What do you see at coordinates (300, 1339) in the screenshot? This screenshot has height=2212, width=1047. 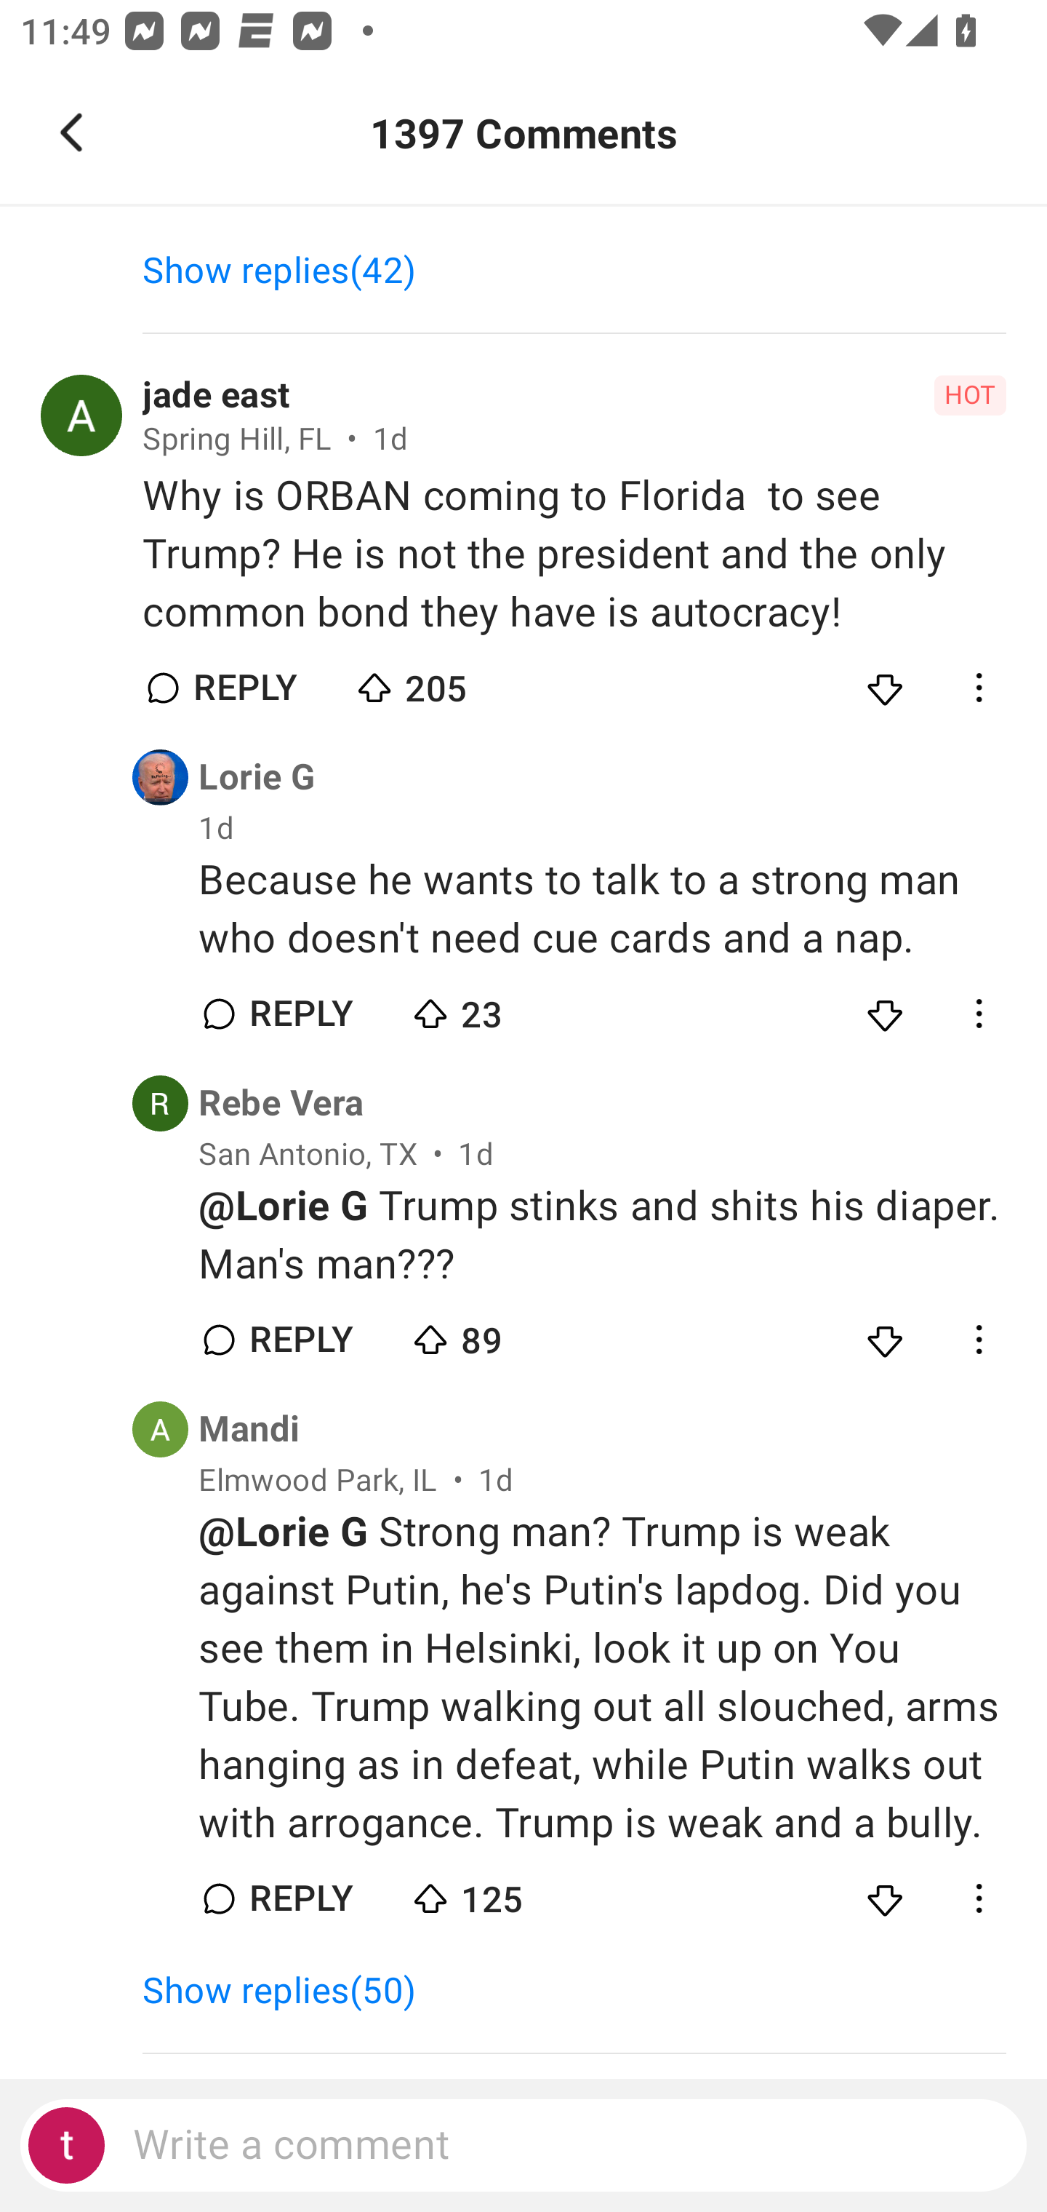 I see `REPLY` at bounding box center [300, 1339].